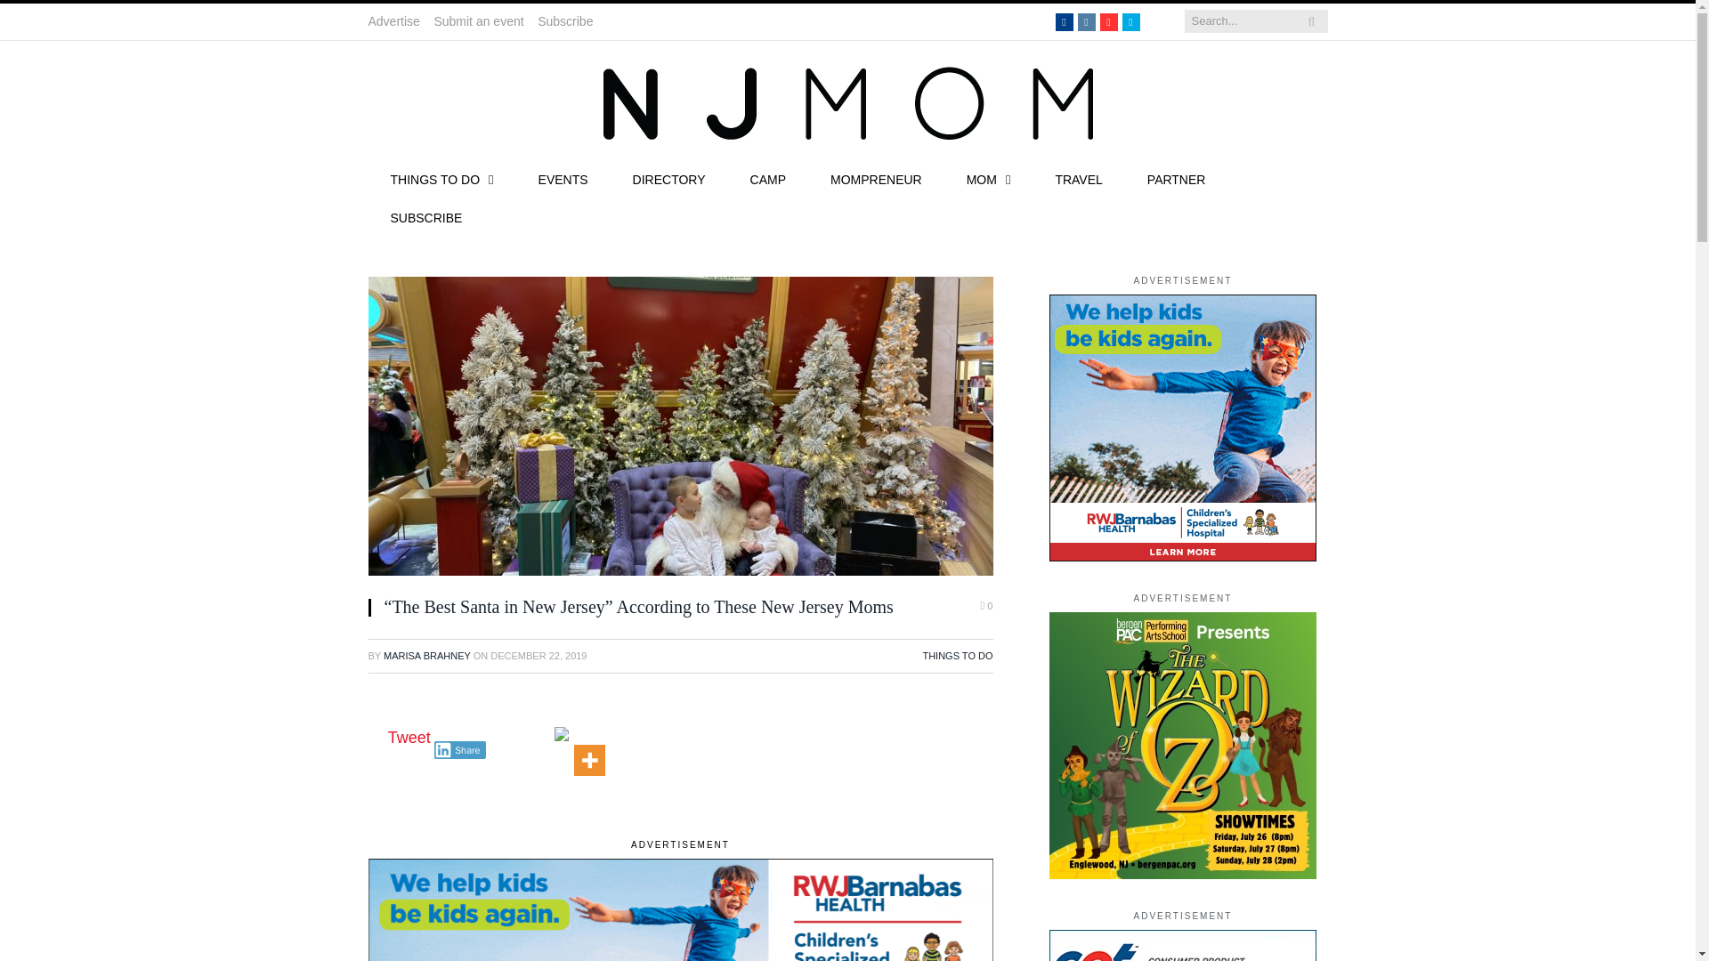 The width and height of the screenshot is (1709, 961). What do you see at coordinates (876, 181) in the screenshot?
I see `MOMPRENEUR` at bounding box center [876, 181].